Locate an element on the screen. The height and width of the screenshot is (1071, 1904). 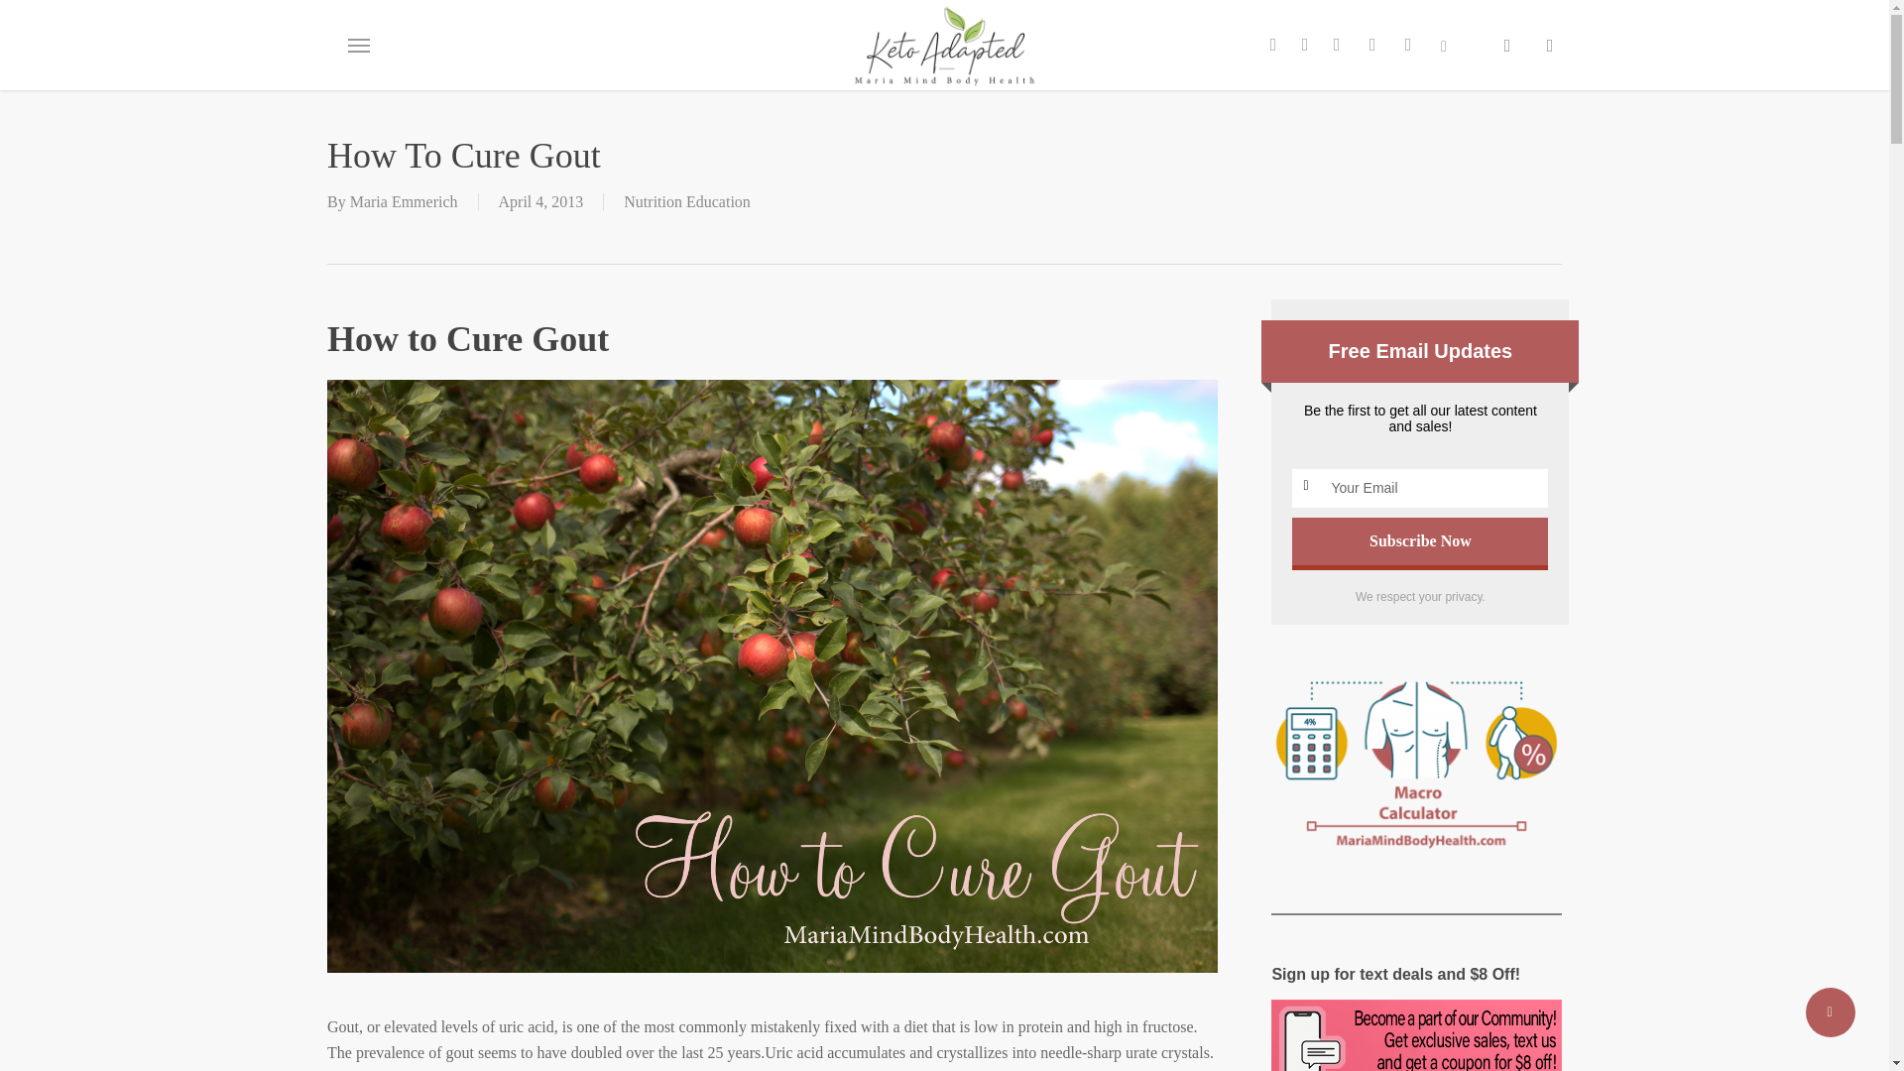
twitter is located at coordinates (1272, 44).